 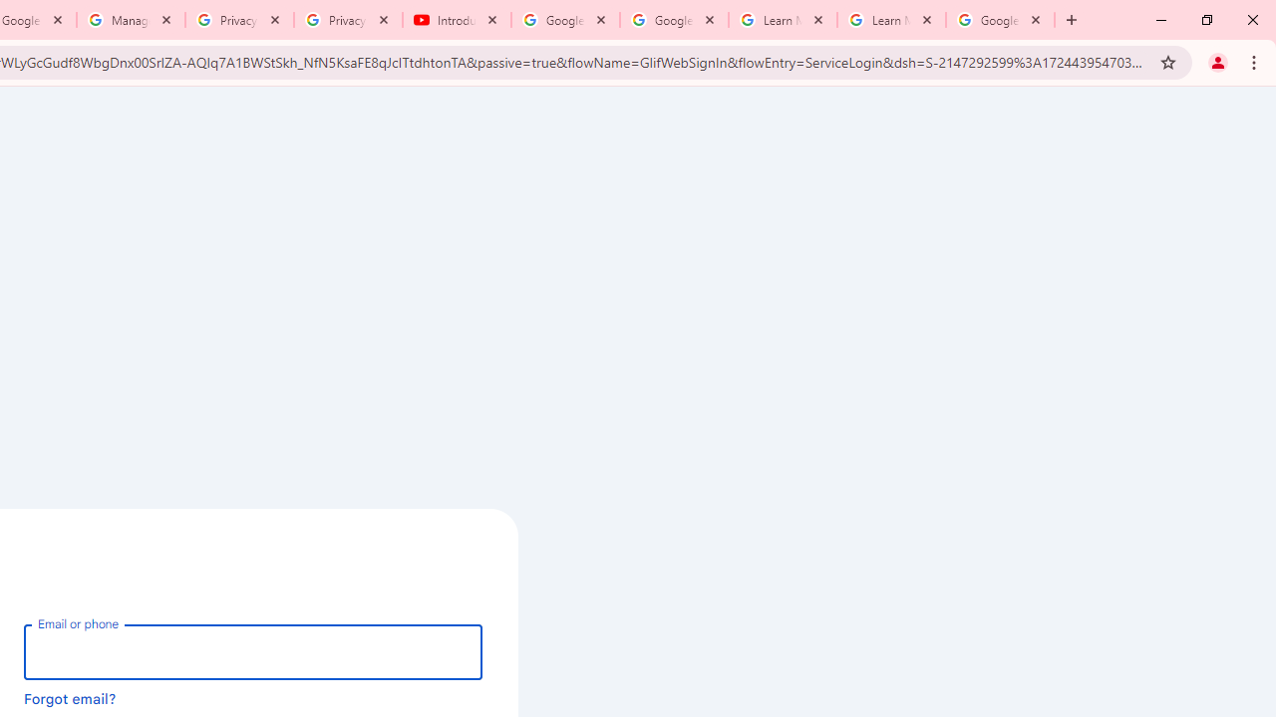 I want to click on Google Account Help, so click(x=566, y=20).